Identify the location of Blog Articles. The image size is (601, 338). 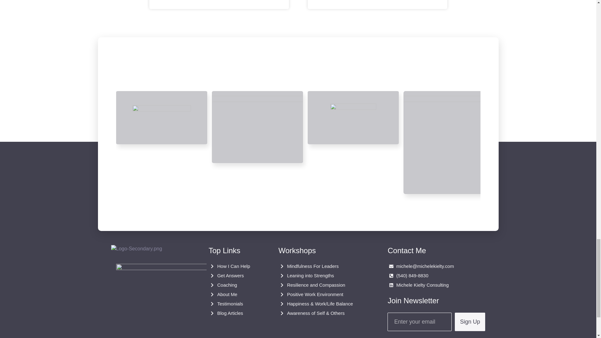
(234, 313).